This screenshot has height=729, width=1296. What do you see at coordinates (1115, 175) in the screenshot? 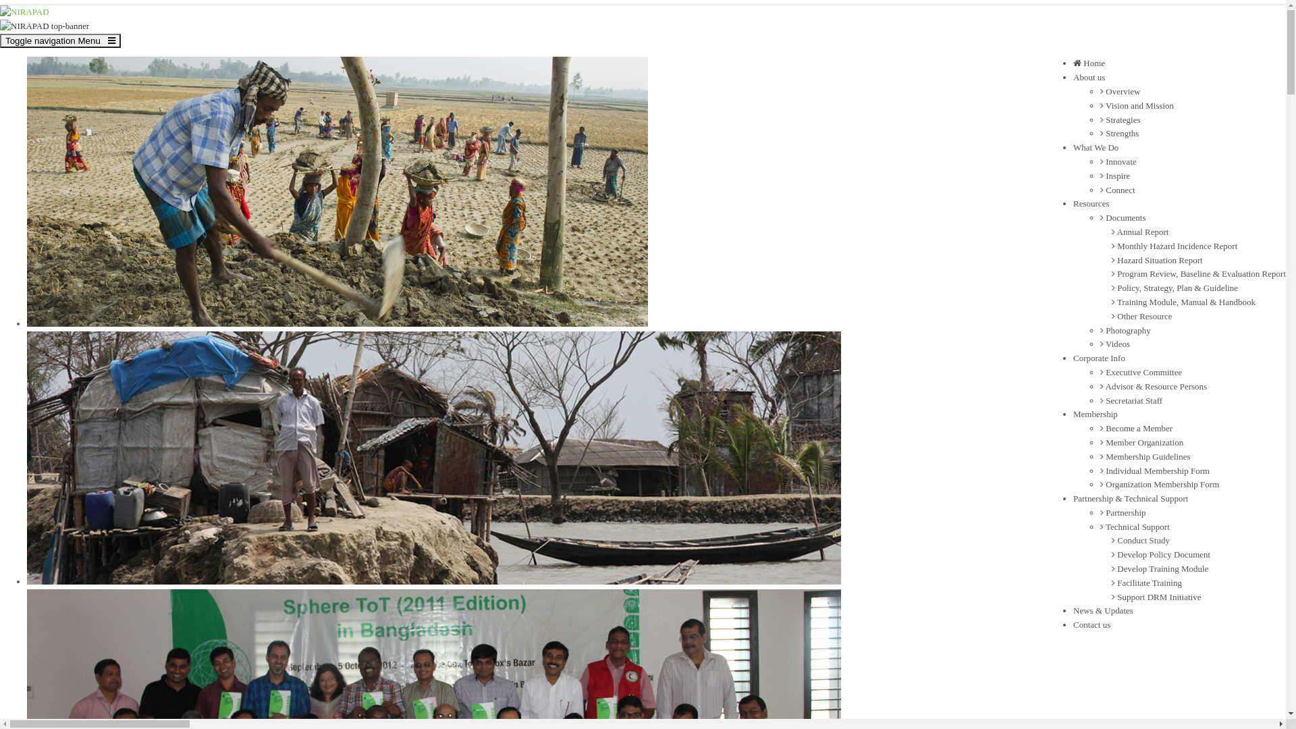
I see `Inspire` at bounding box center [1115, 175].